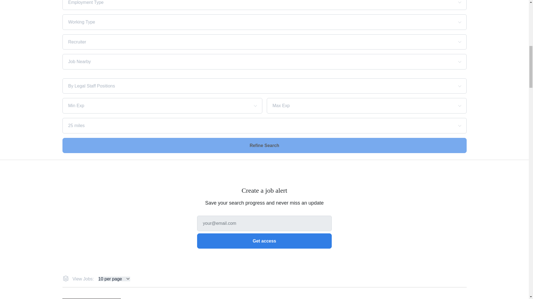  What do you see at coordinates (357, 105) in the screenshot?
I see `Max Exp` at bounding box center [357, 105].